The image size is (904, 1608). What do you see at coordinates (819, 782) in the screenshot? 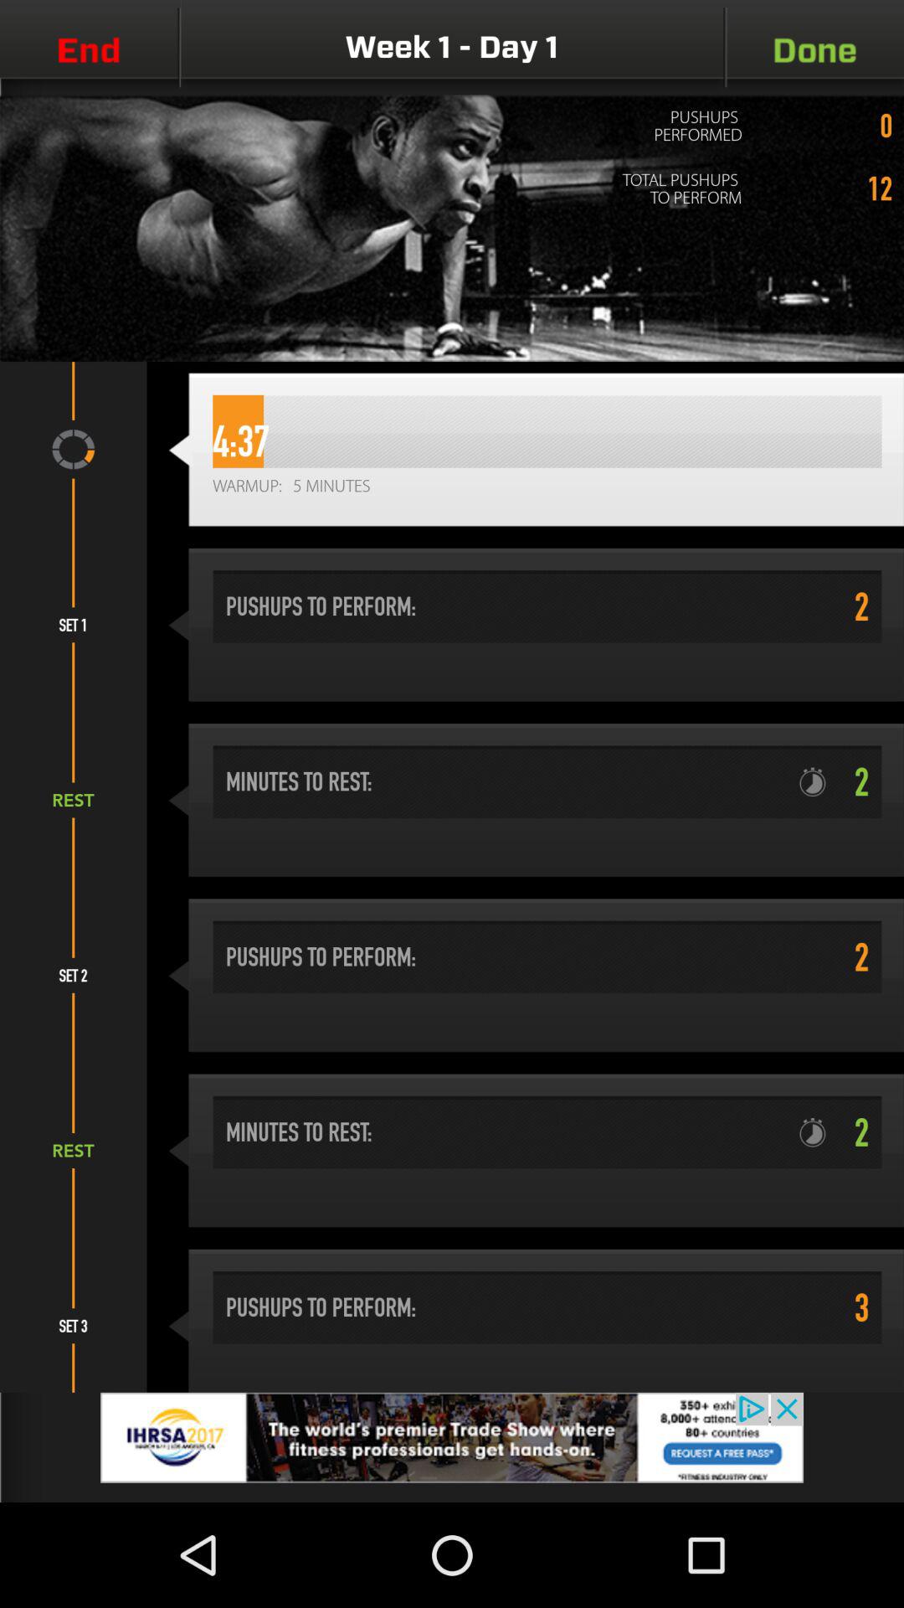
I see `select the first timer icon` at bounding box center [819, 782].